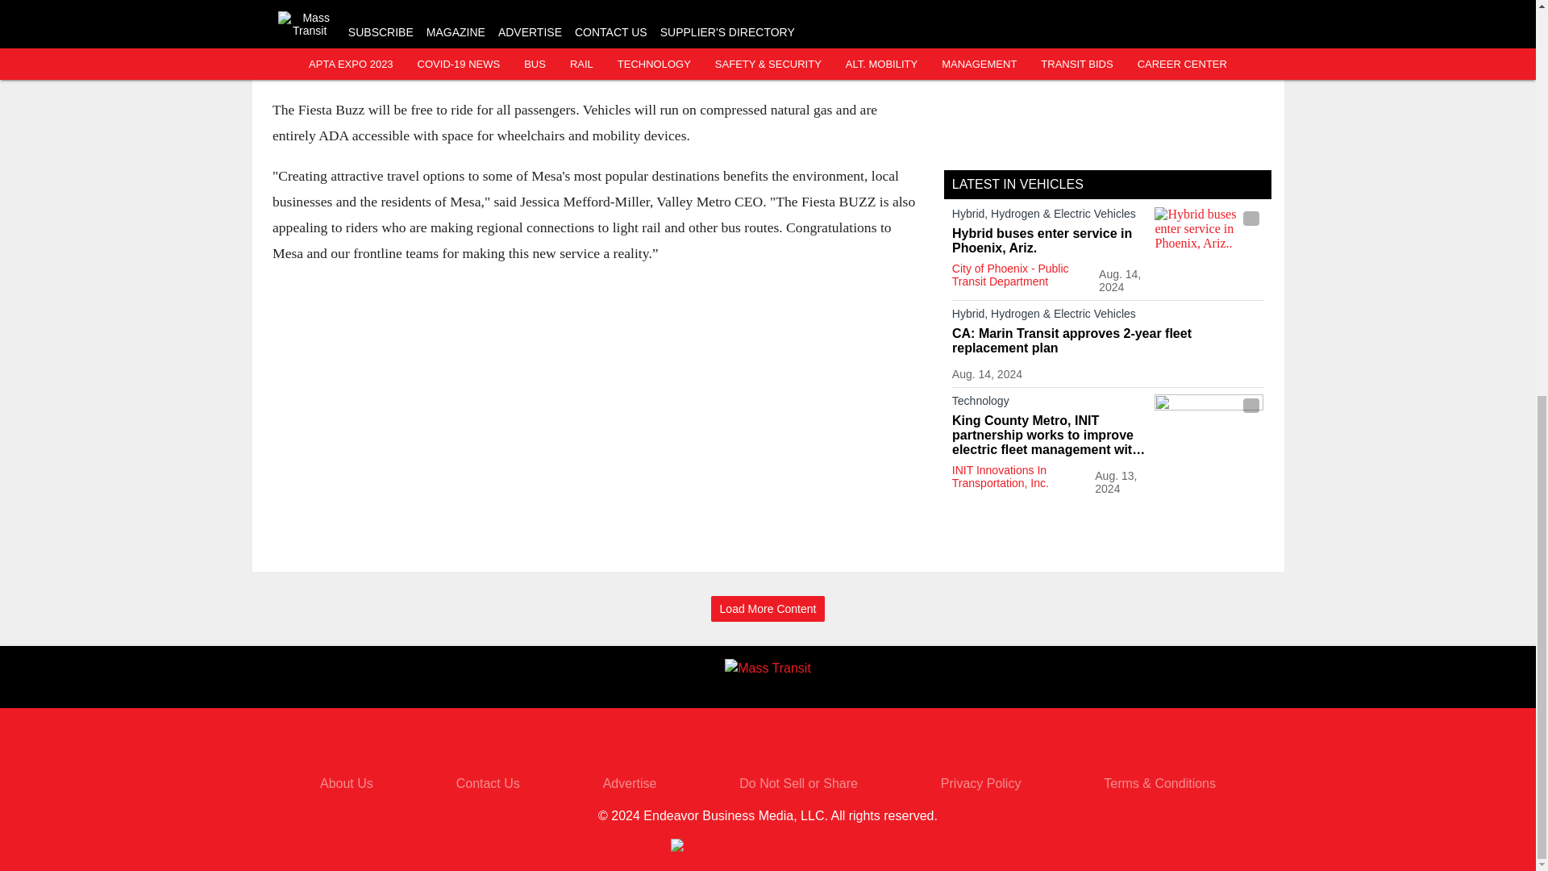  Describe the element at coordinates (1209, 237) in the screenshot. I see `Hybrid buses enter service in Phoenix, Ariz..` at that location.